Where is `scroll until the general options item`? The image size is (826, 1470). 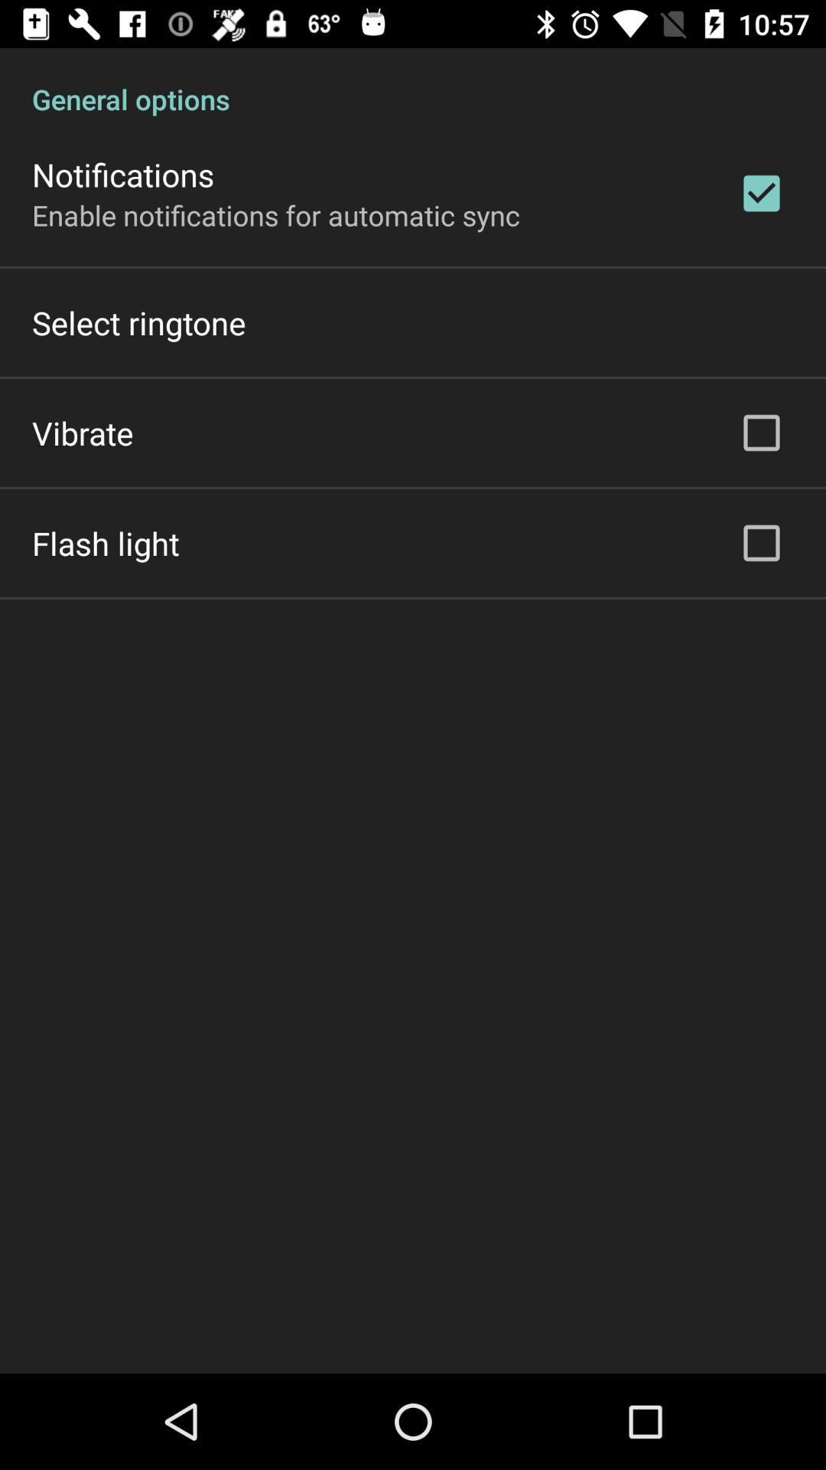 scroll until the general options item is located at coordinates (413, 83).